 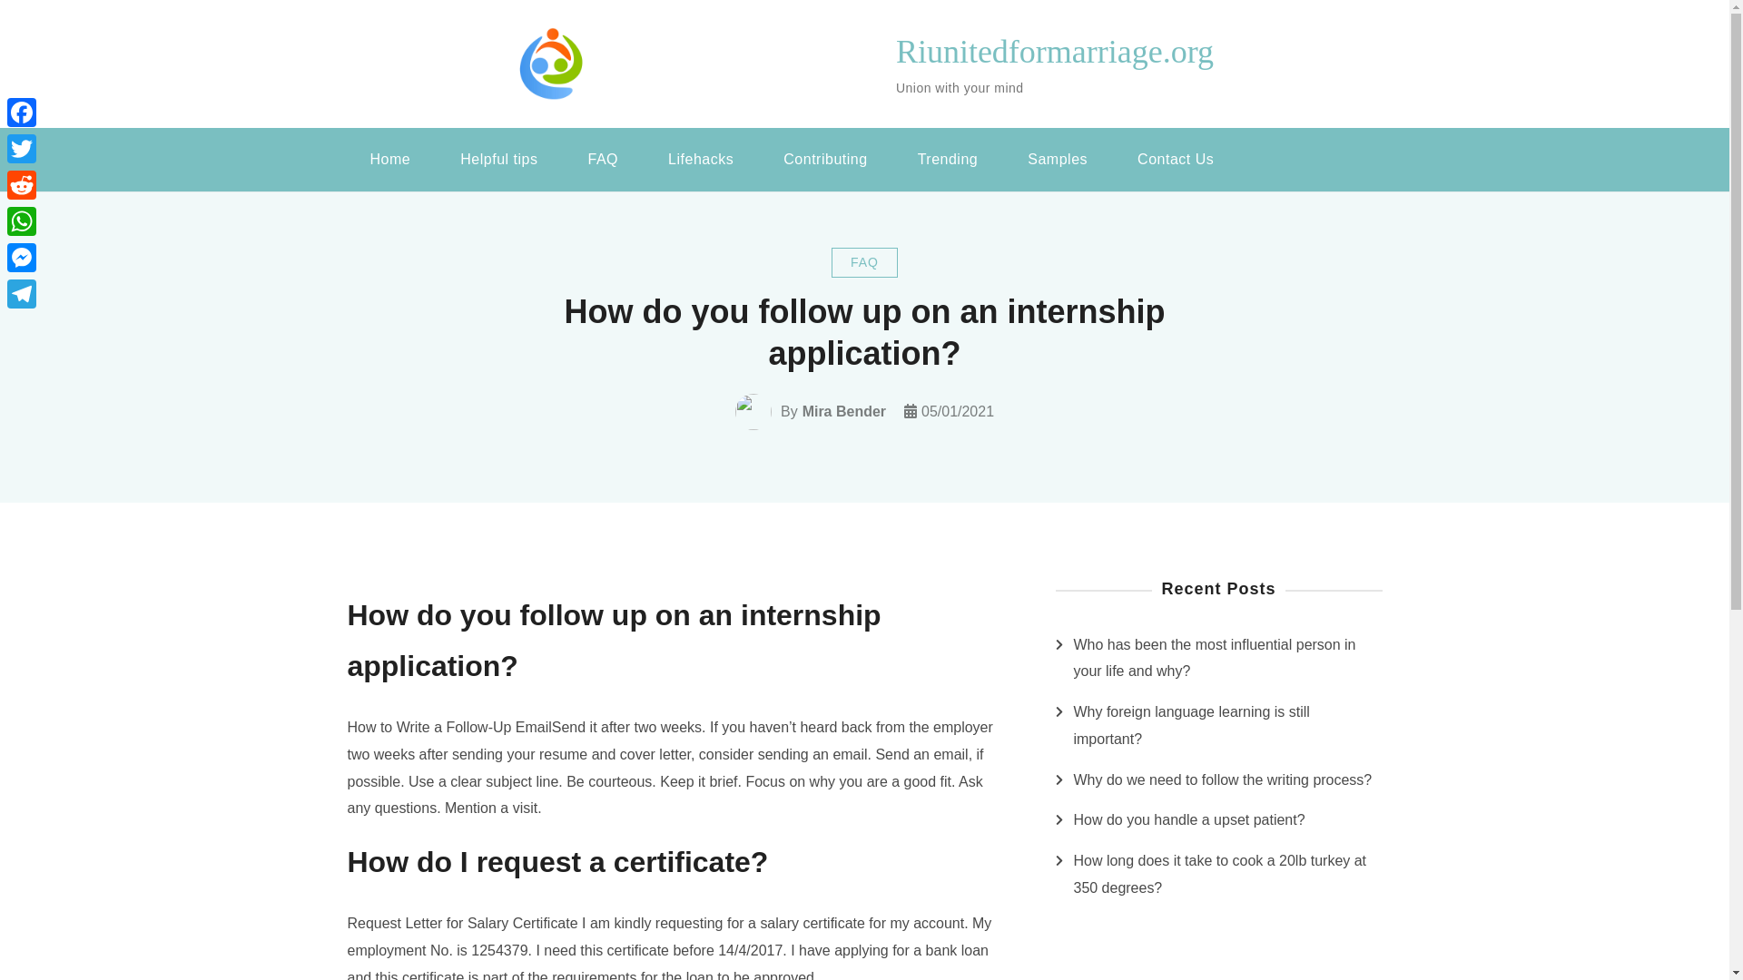 What do you see at coordinates (1222, 779) in the screenshot?
I see `Why do we need to follow the writing process?` at bounding box center [1222, 779].